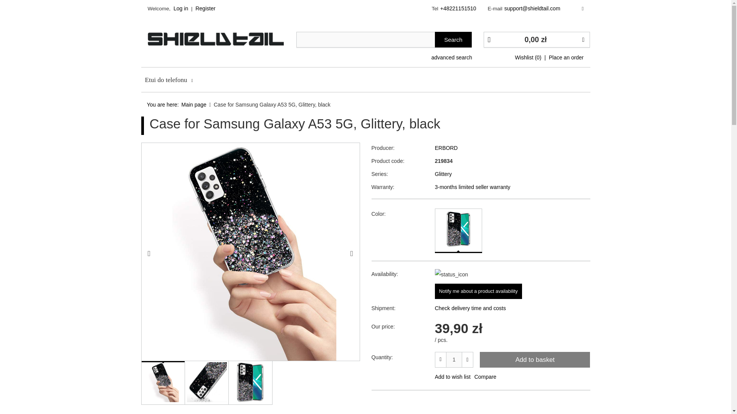  I want to click on Notify me about a product availability, so click(478, 291).